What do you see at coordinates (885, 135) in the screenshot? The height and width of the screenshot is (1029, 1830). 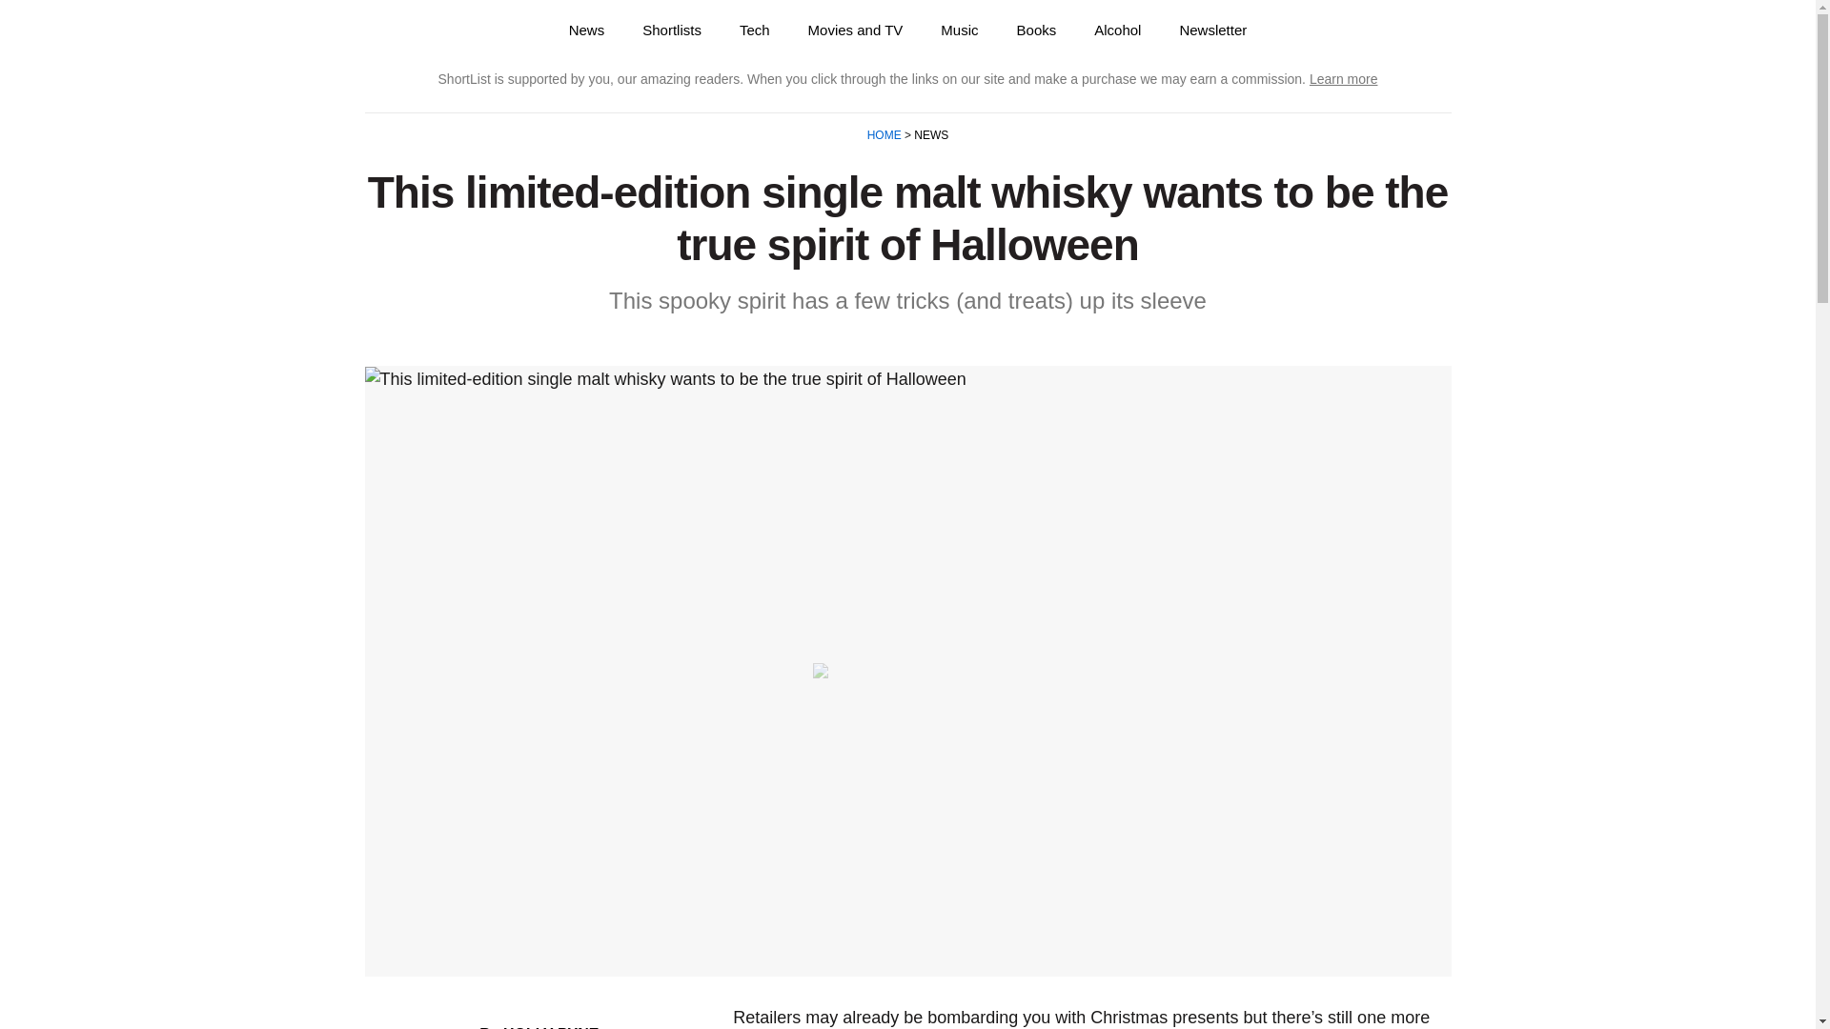 I see `HOME` at bounding box center [885, 135].